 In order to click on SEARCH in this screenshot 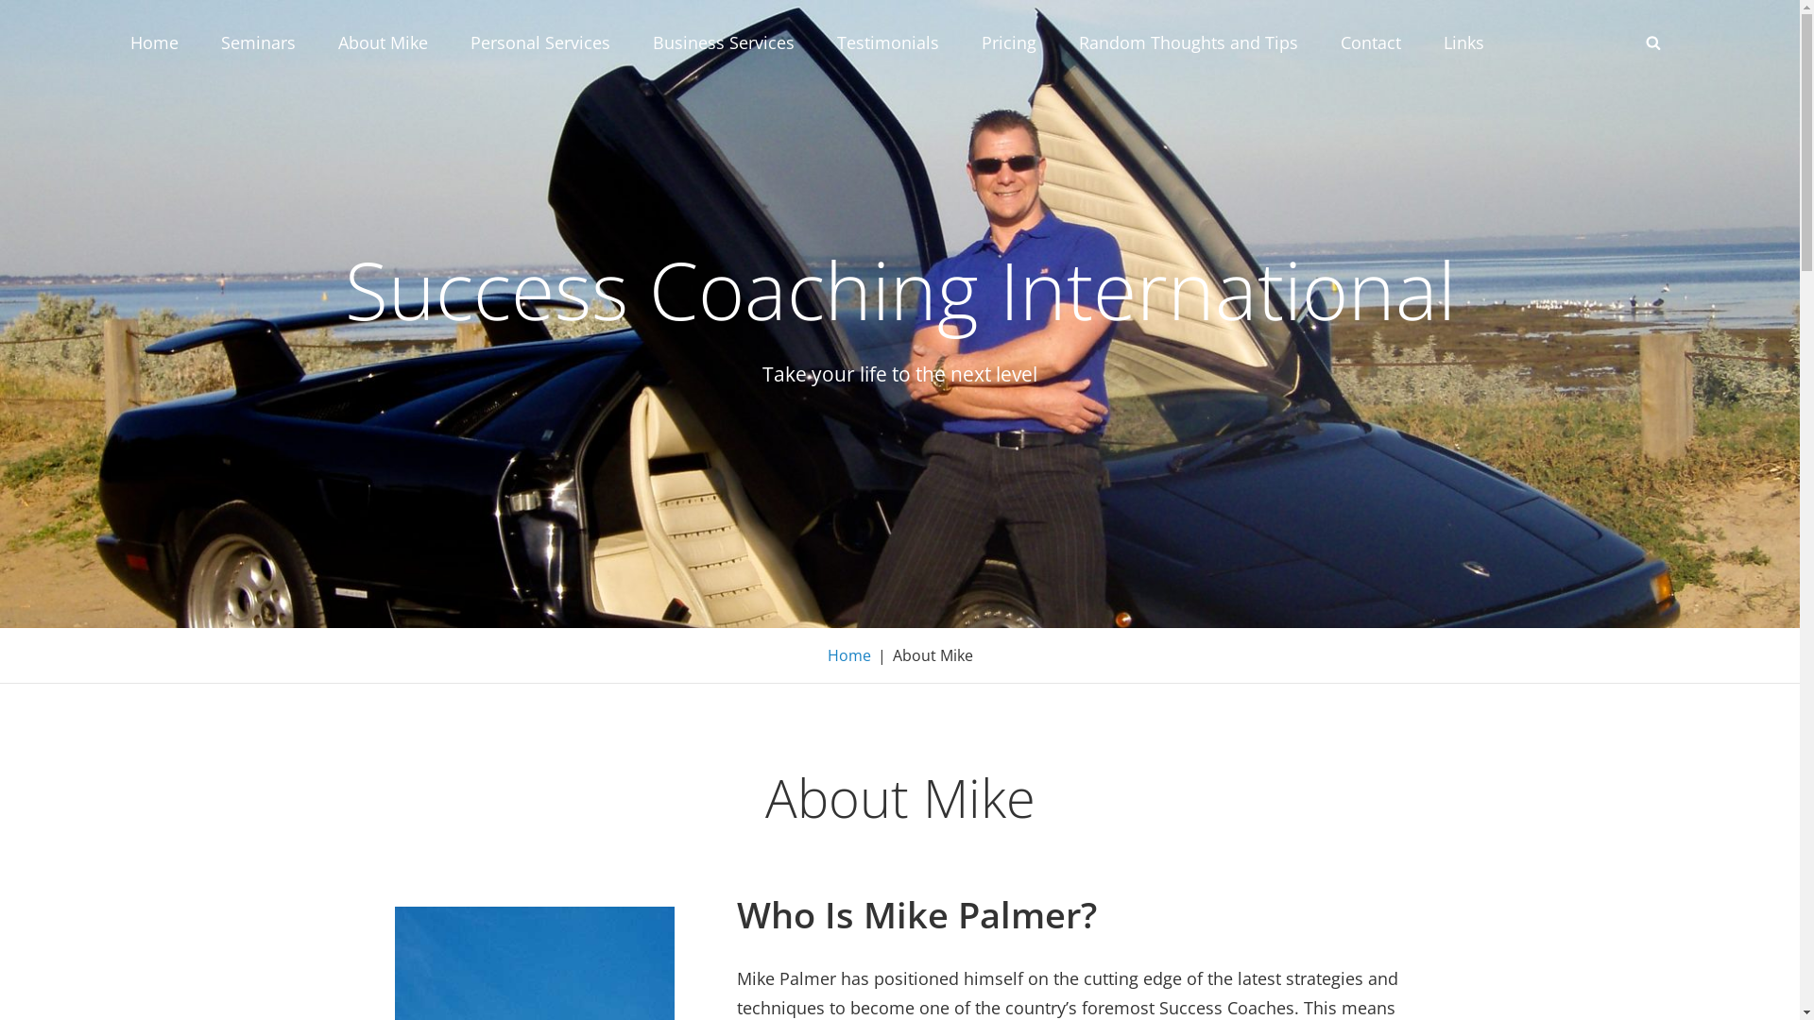, I will do `click(1653, 42)`.